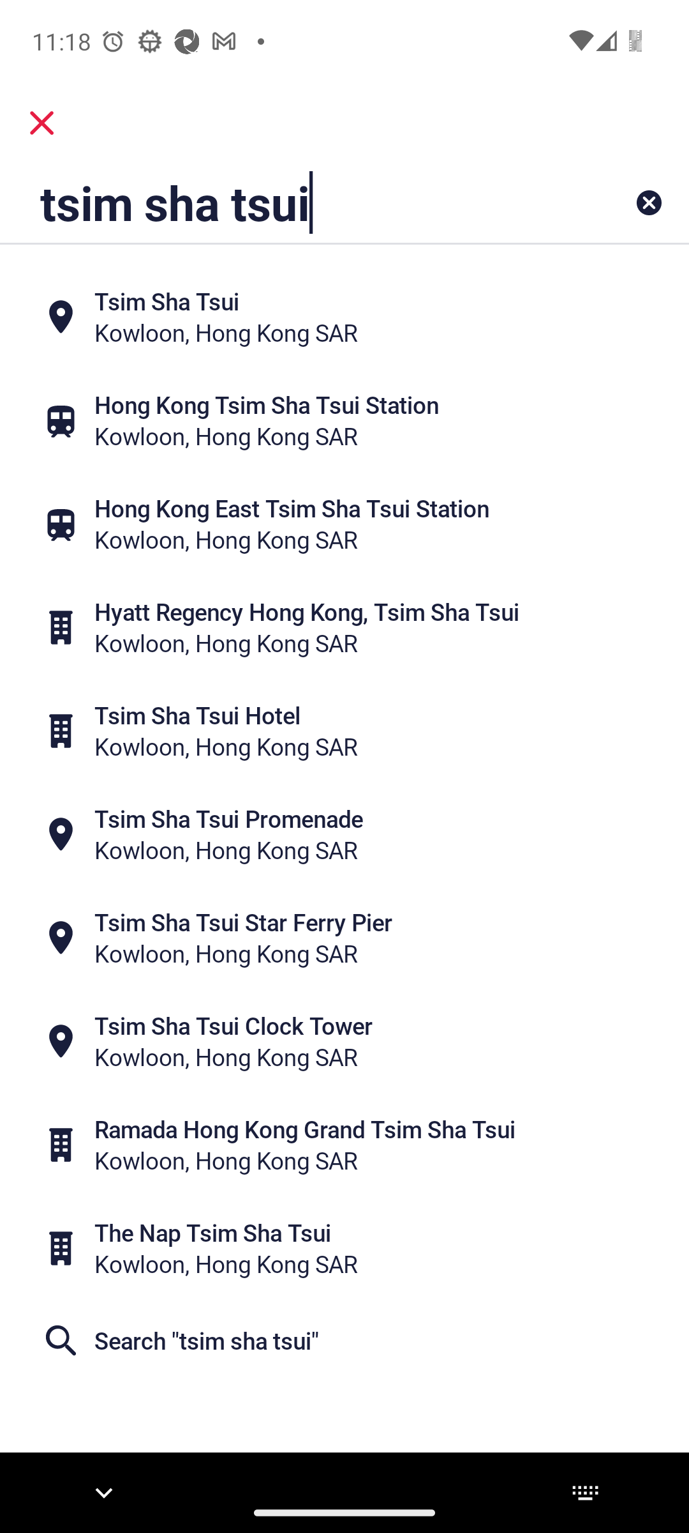 The image size is (689, 1533). I want to click on Search "tsim sha tsui", so click(344, 1340).